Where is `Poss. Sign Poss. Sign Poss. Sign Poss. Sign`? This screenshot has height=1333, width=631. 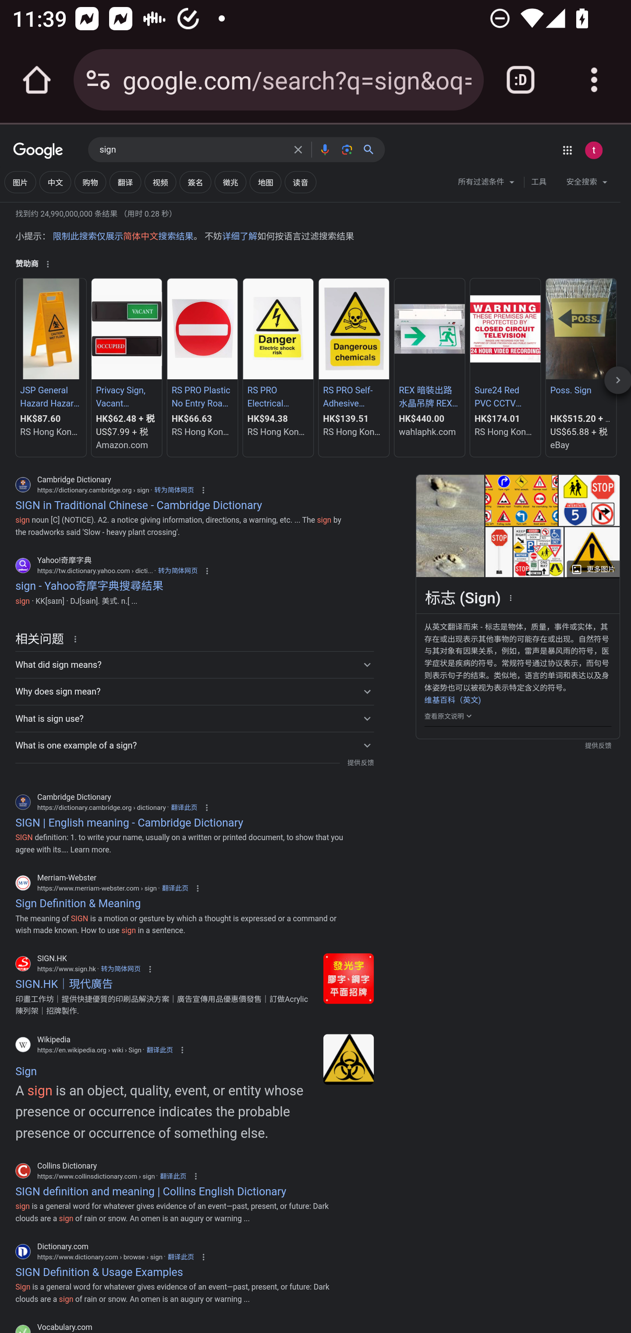
Poss. Sign Poss. Sign Poss. Sign Poss. Sign is located at coordinates (580, 398).